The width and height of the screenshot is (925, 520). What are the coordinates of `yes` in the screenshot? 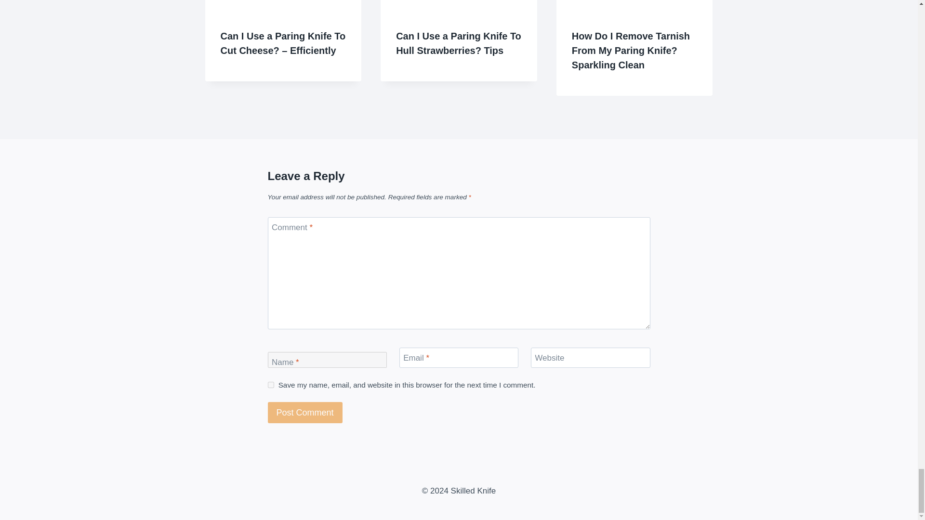 It's located at (271, 384).